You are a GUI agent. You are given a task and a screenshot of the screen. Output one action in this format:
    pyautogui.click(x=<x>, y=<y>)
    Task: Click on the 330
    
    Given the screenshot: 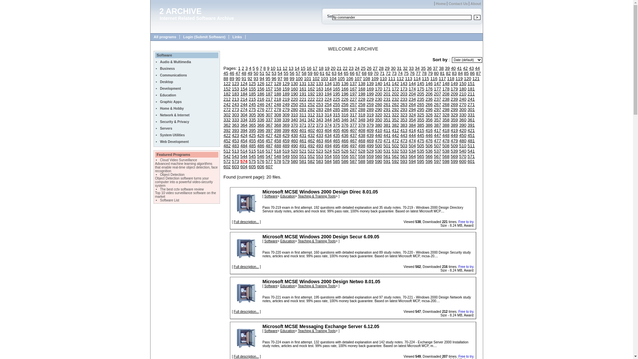 What is the action you would take?
    pyautogui.click(x=463, y=115)
    